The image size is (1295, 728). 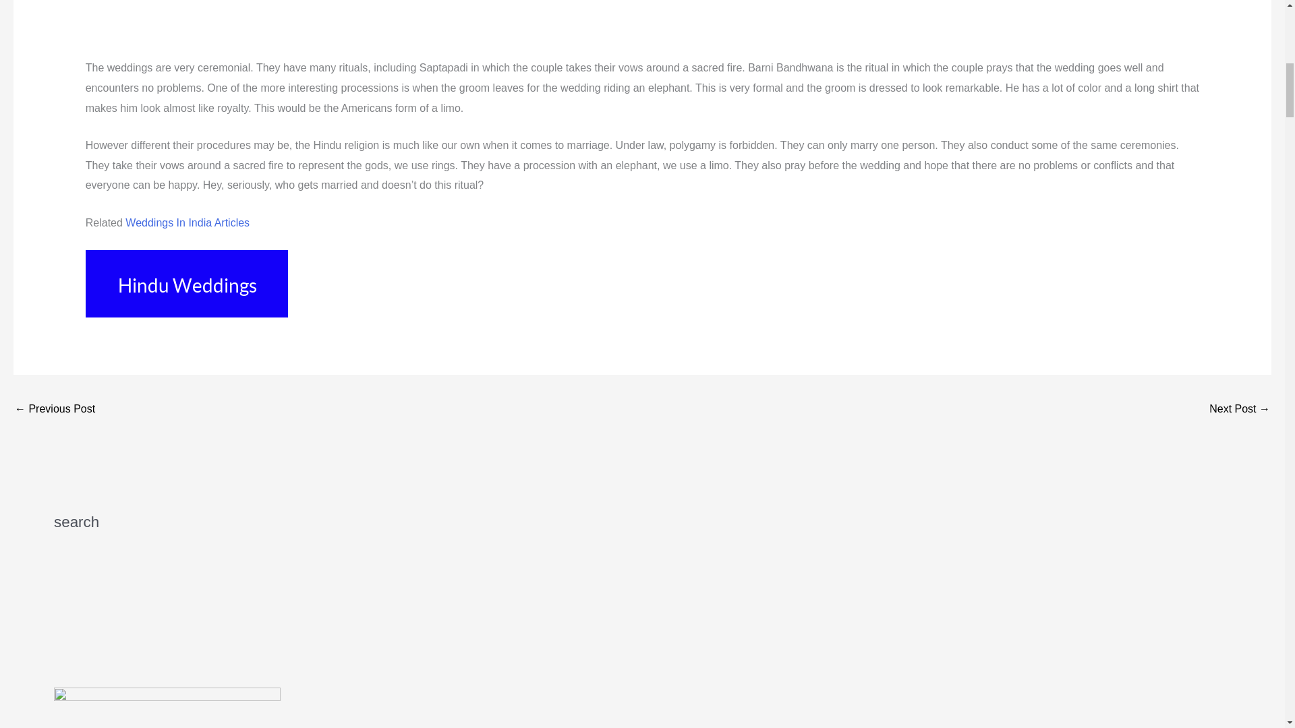 I want to click on Political Robo Calling that works, so click(x=1240, y=410).